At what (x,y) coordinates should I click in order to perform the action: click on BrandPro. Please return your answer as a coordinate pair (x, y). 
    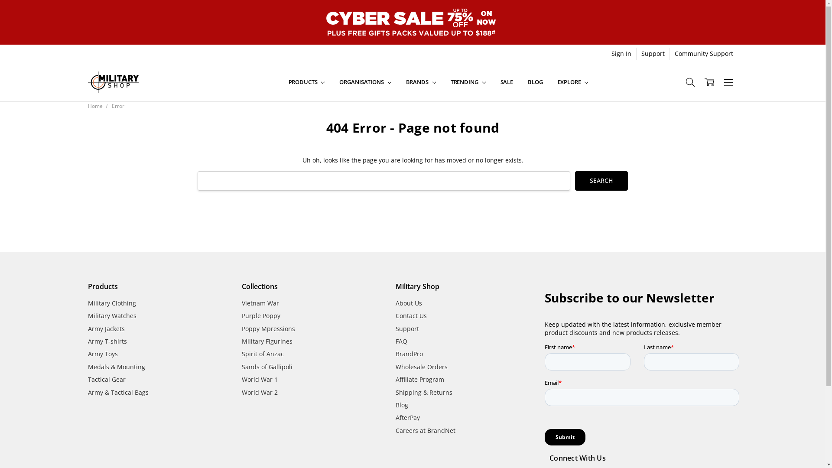
    Looking at the image, I should click on (409, 354).